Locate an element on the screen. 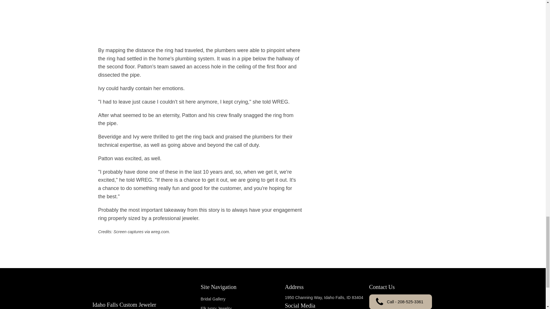  Bridal Gallery is located at coordinates (226, 299).